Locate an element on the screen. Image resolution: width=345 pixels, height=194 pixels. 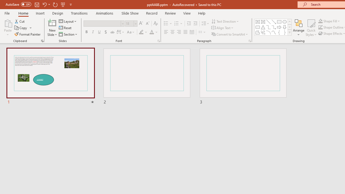
Numbering is located at coordinates (176, 24).